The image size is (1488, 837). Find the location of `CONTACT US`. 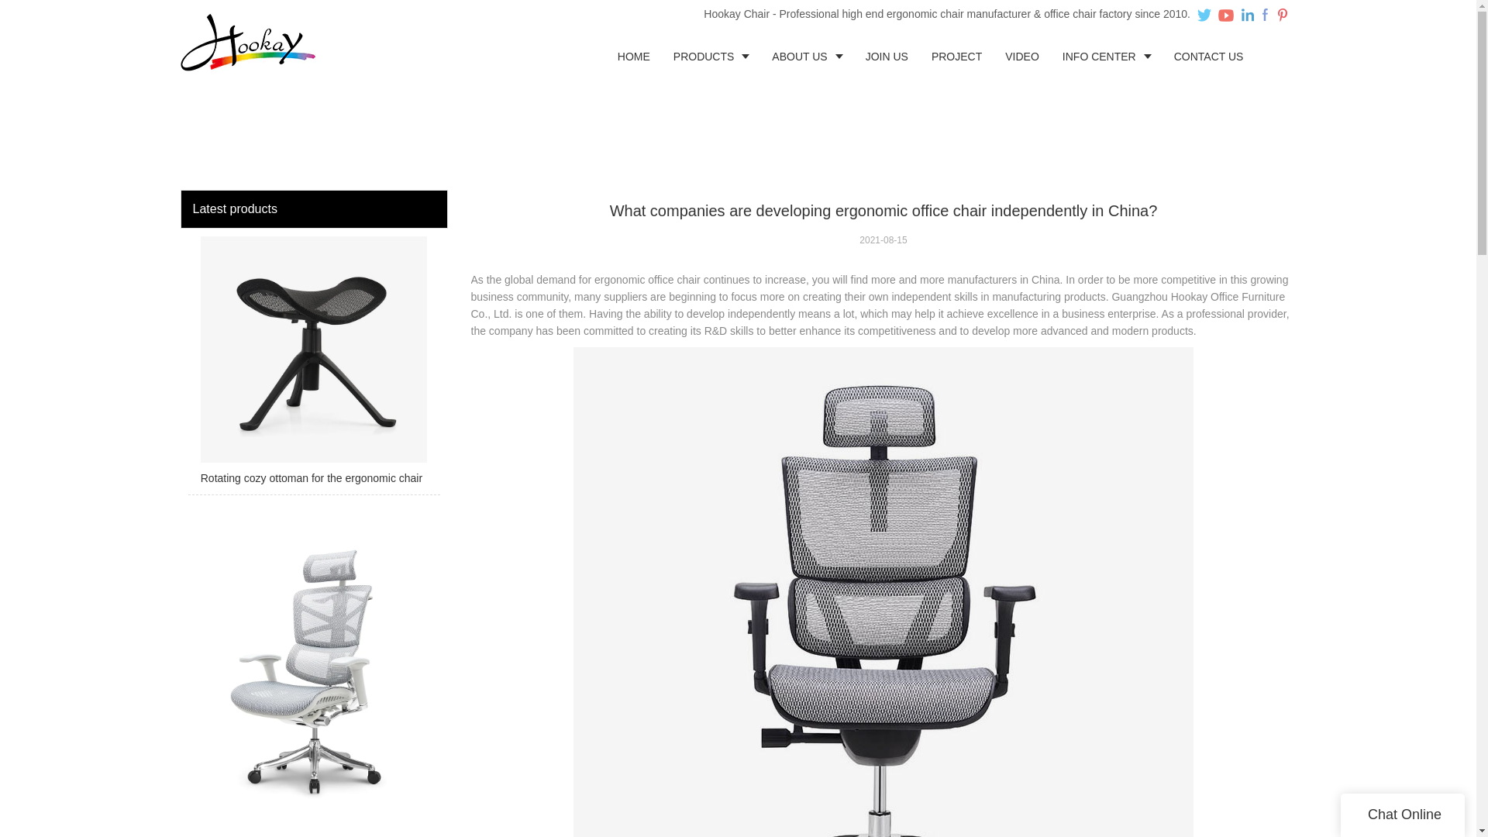

CONTACT US is located at coordinates (1209, 56).